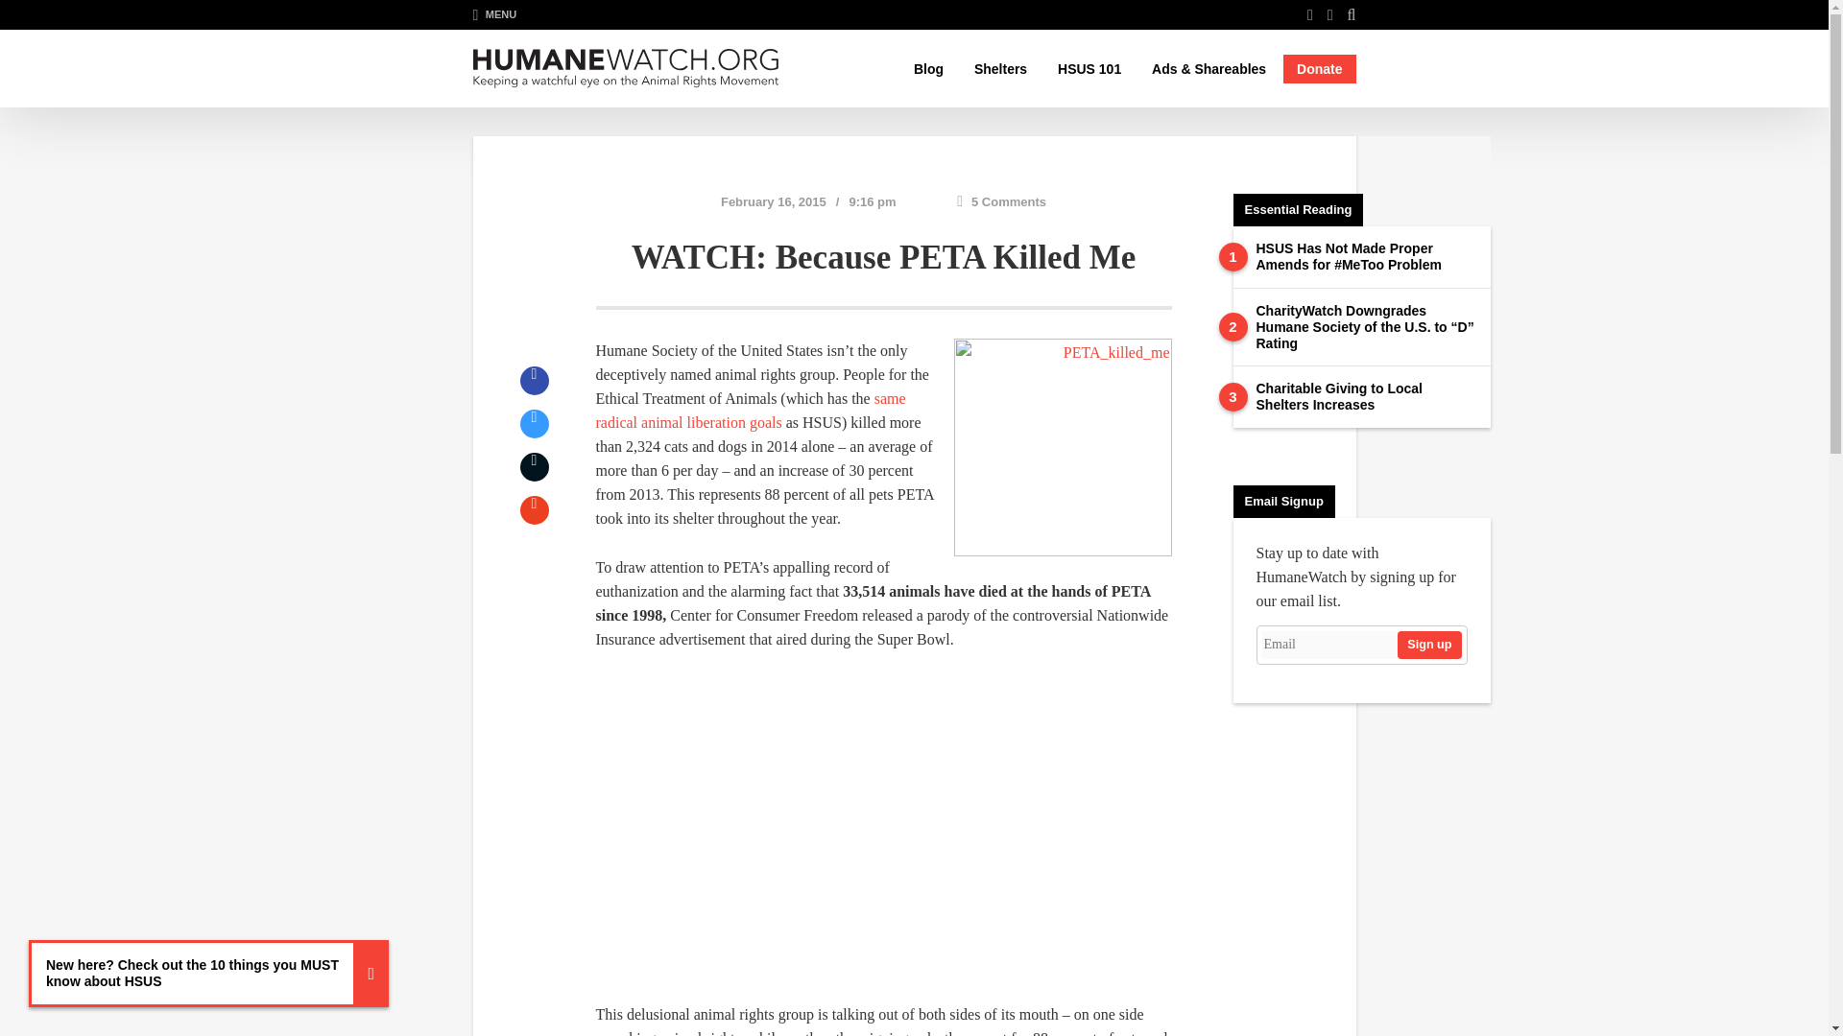 The height and width of the screenshot is (1036, 1843). What do you see at coordinates (750, 411) in the screenshot?
I see `same radical animal liberation goals` at bounding box center [750, 411].